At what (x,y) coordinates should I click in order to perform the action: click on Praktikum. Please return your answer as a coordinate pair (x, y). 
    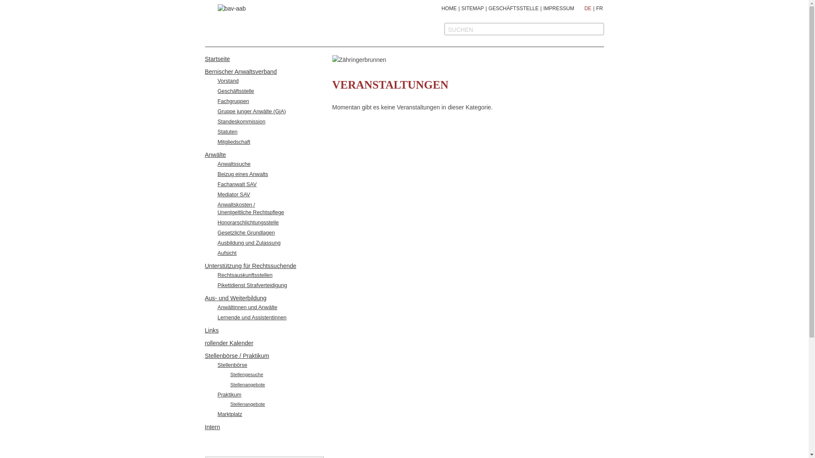
    Looking at the image, I should click on (229, 395).